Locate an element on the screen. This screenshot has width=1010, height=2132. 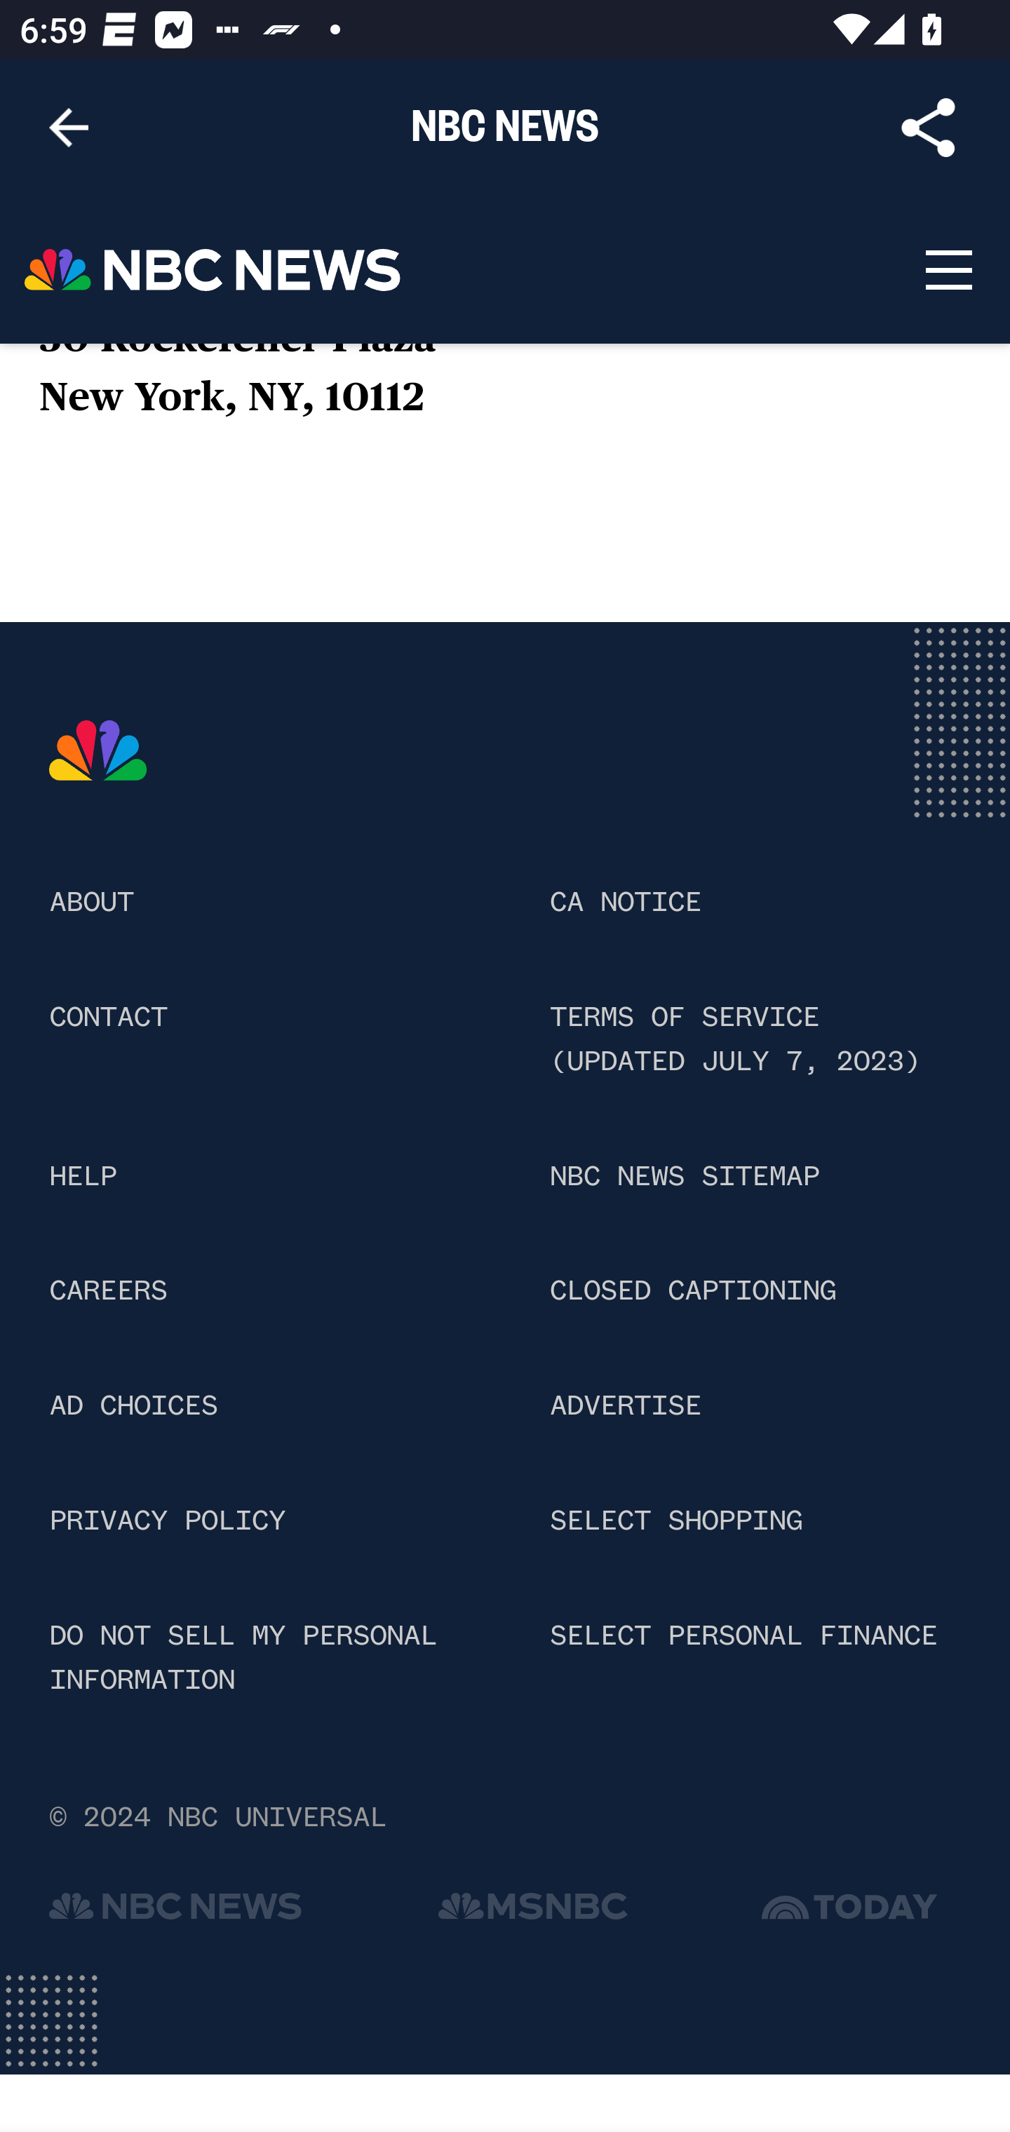
Share Article, button is located at coordinates (929, 128).